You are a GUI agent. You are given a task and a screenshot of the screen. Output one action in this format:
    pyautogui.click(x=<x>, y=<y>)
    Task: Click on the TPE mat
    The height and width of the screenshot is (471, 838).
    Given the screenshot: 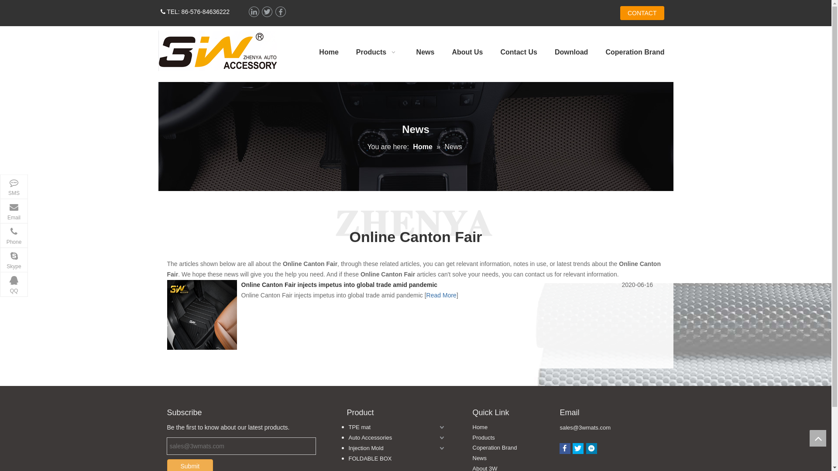 What is the action you would take?
    pyautogui.click(x=394, y=427)
    